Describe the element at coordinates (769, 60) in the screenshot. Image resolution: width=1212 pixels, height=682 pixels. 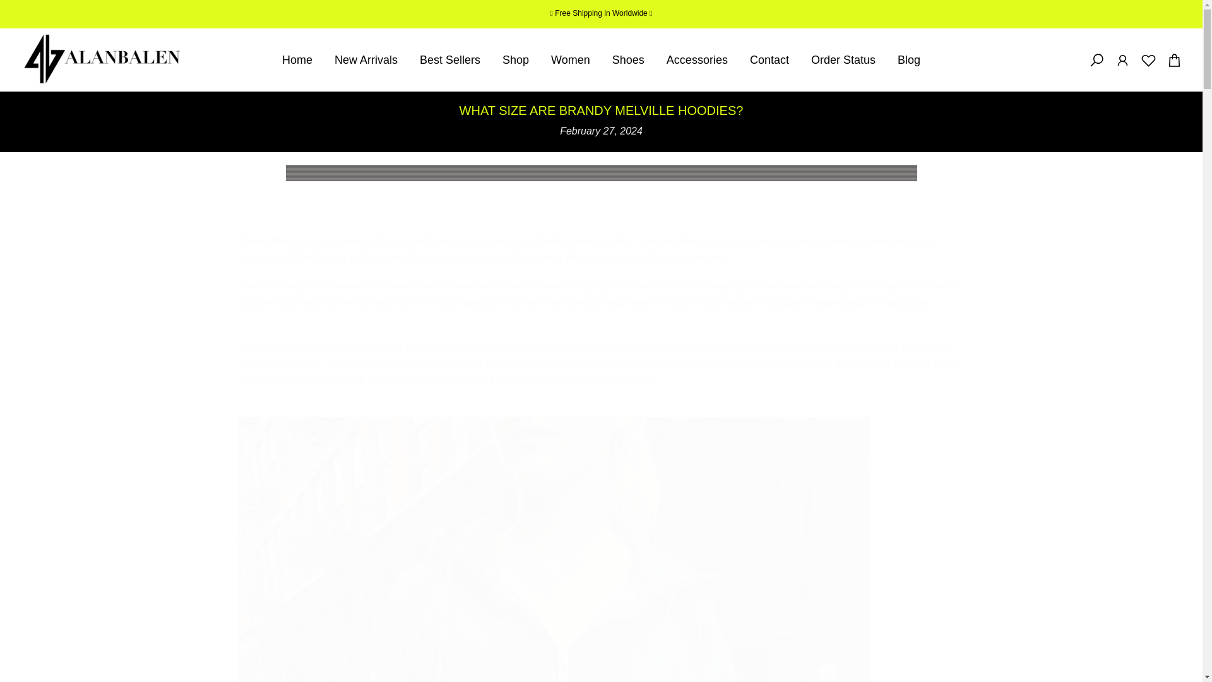
I see `Contact` at that location.